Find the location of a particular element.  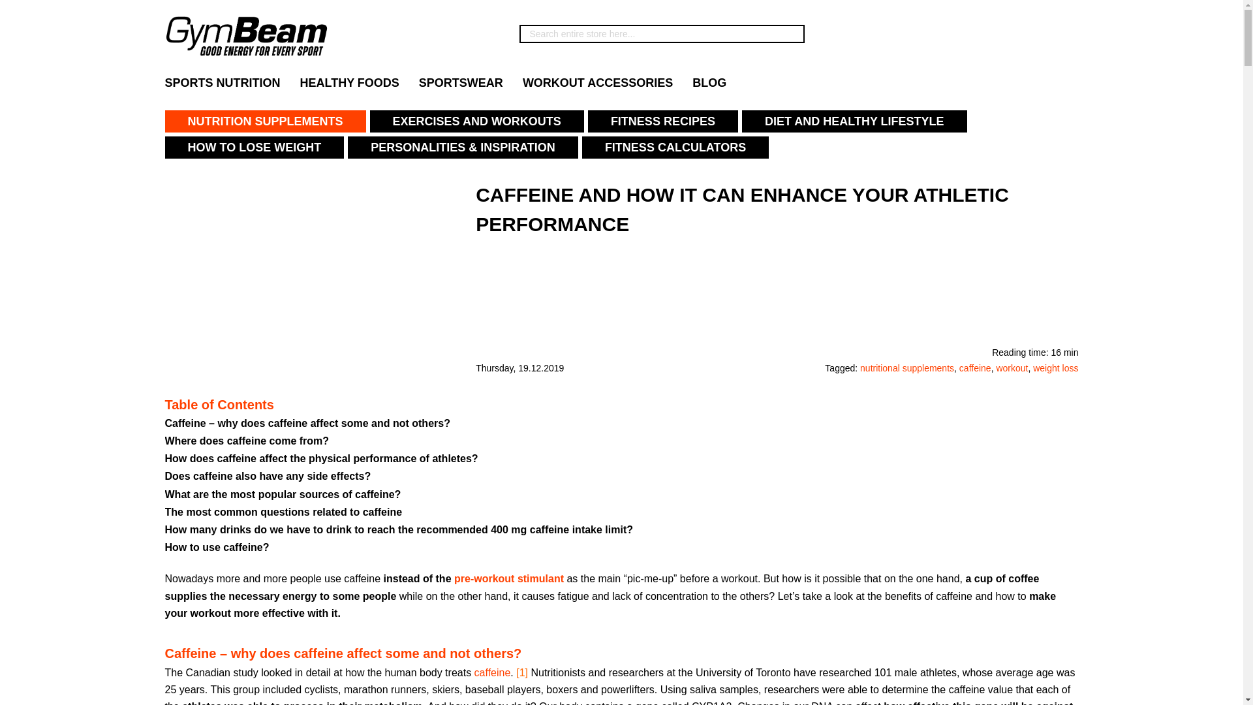

The most common questions related to caffeine is located at coordinates (283, 512).